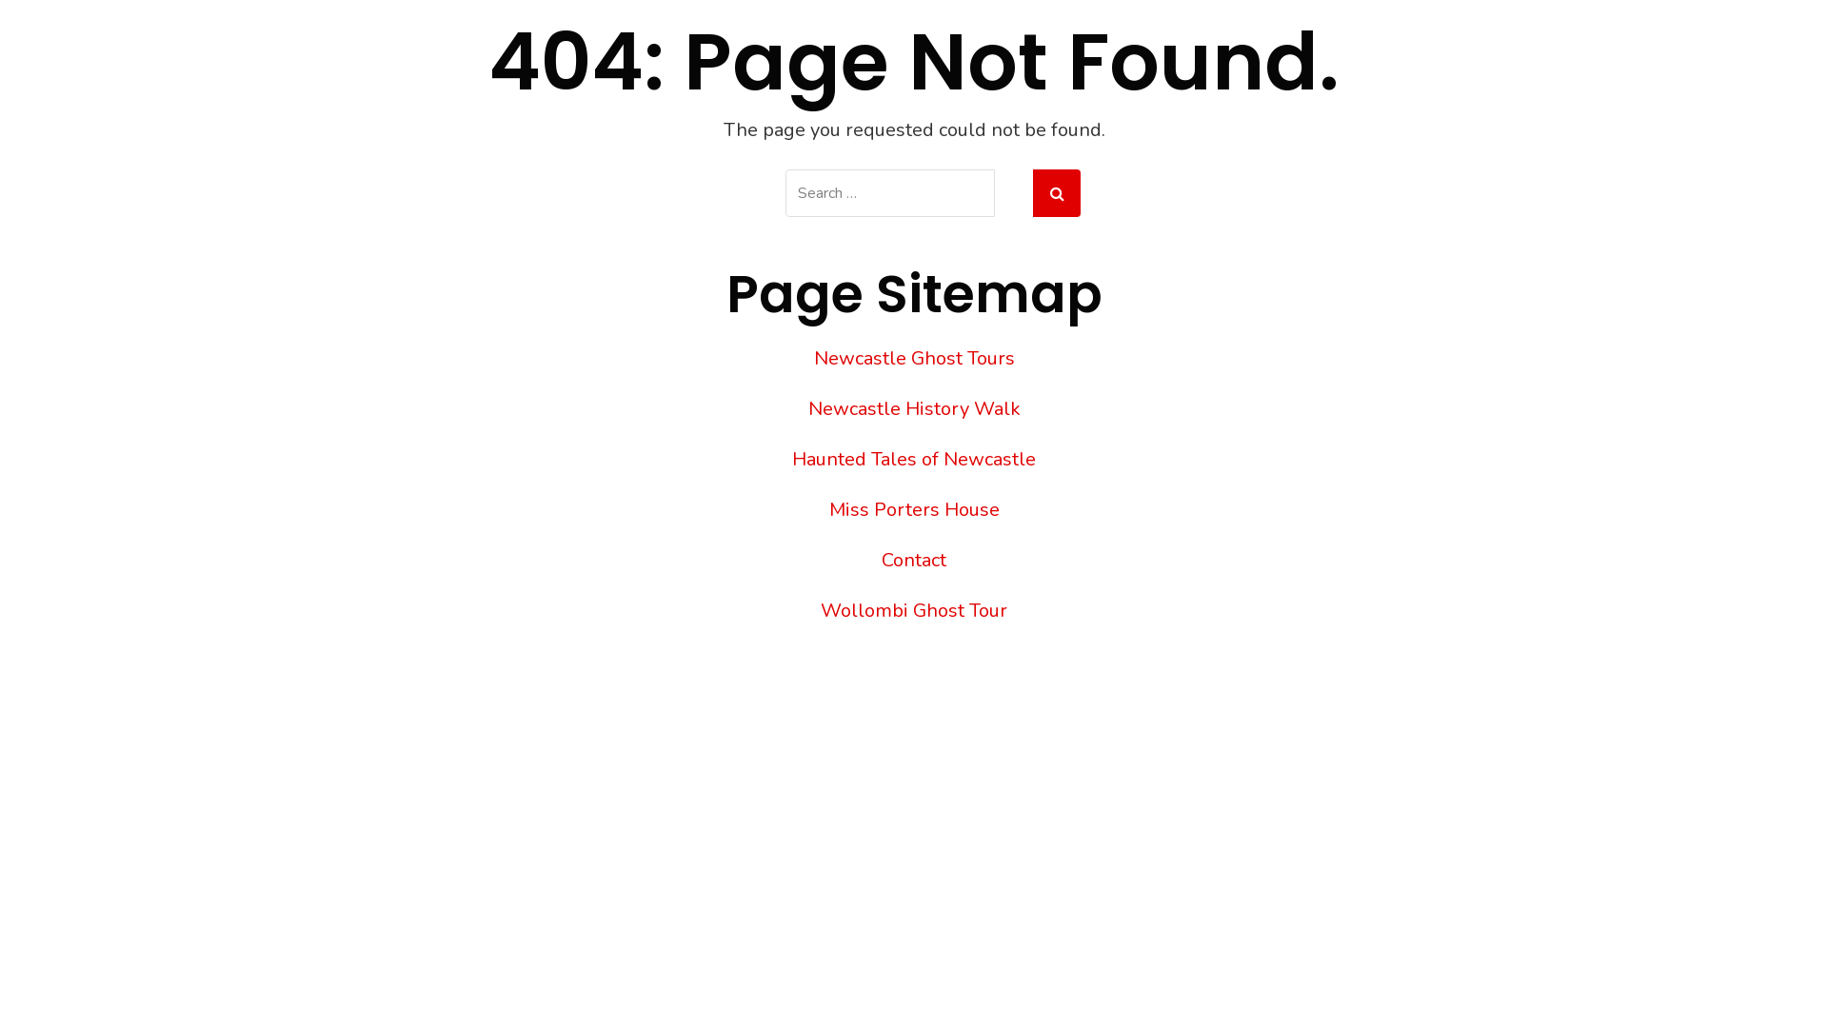 This screenshot has height=1028, width=1828. Describe the element at coordinates (914, 510) in the screenshot. I see `Miss Porters House` at that location.